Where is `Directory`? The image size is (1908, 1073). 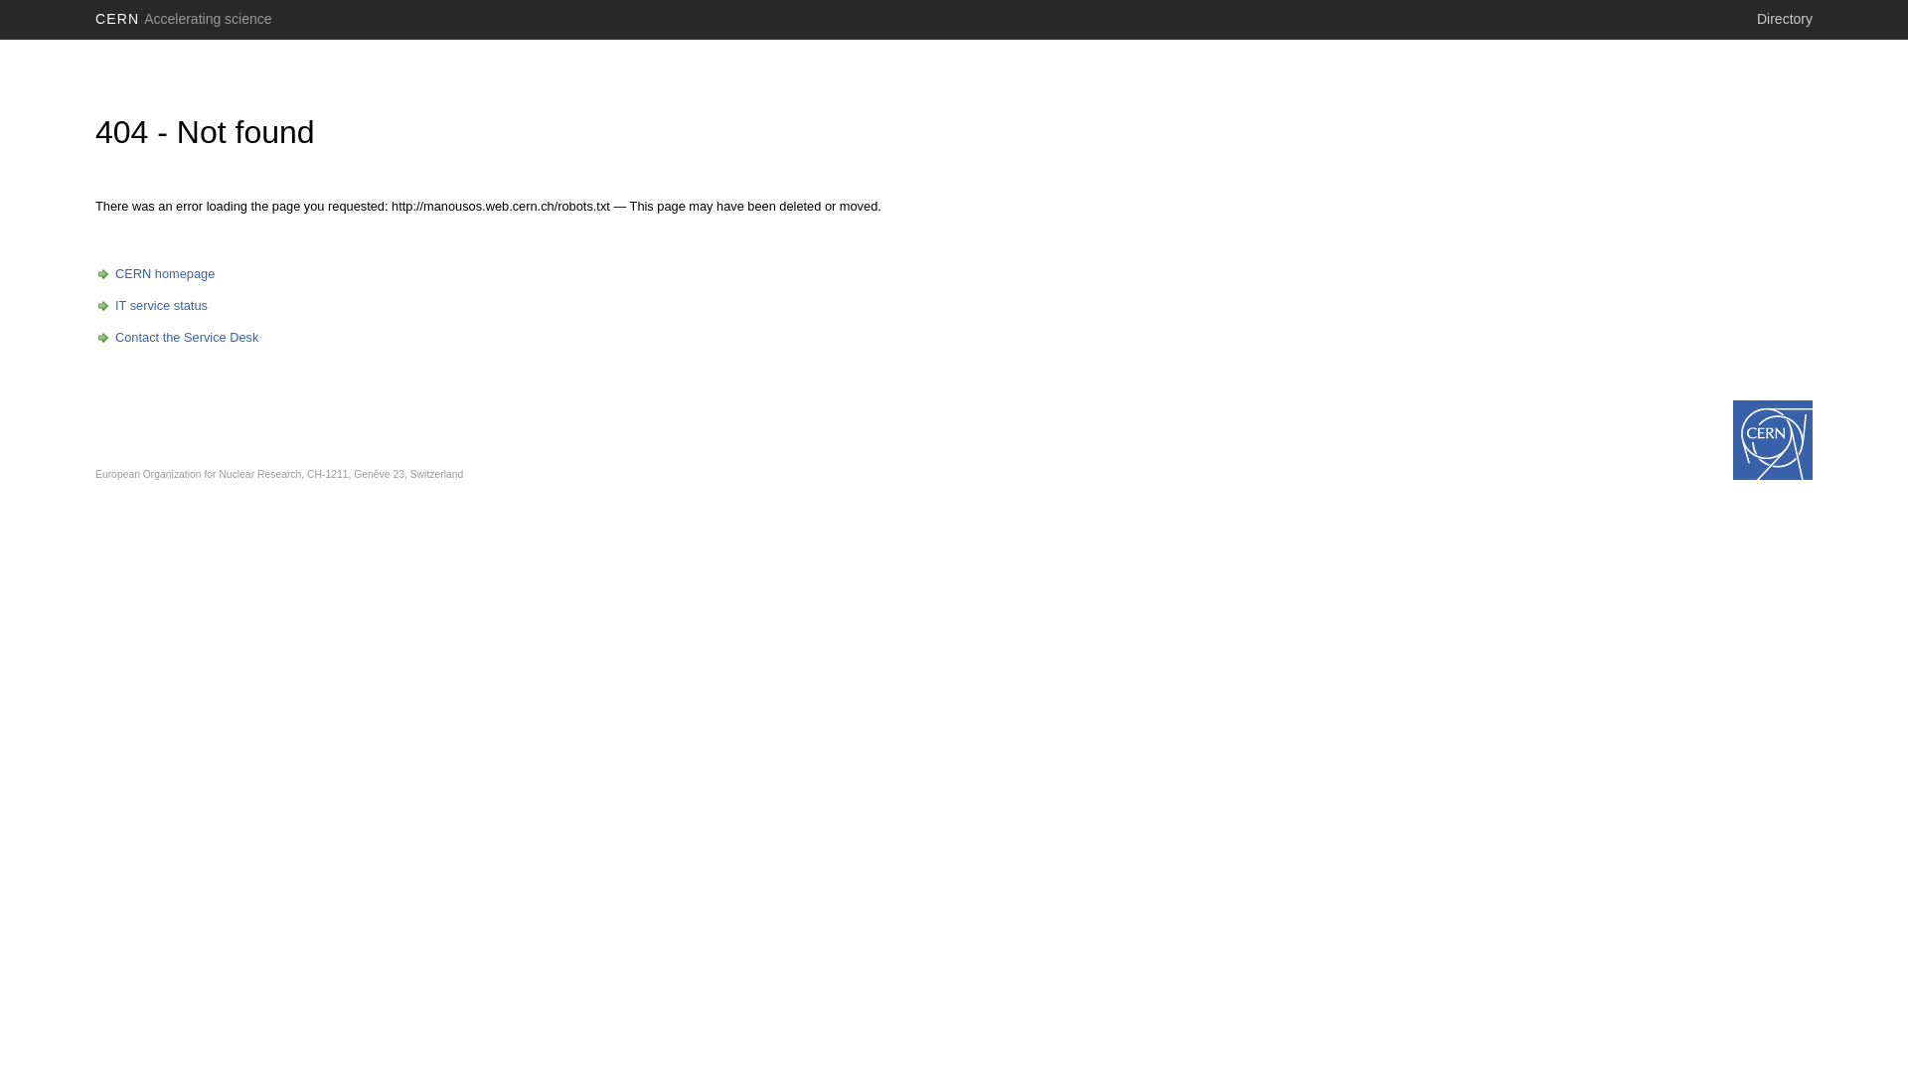
Directory is located at coordinates (1785, 19).